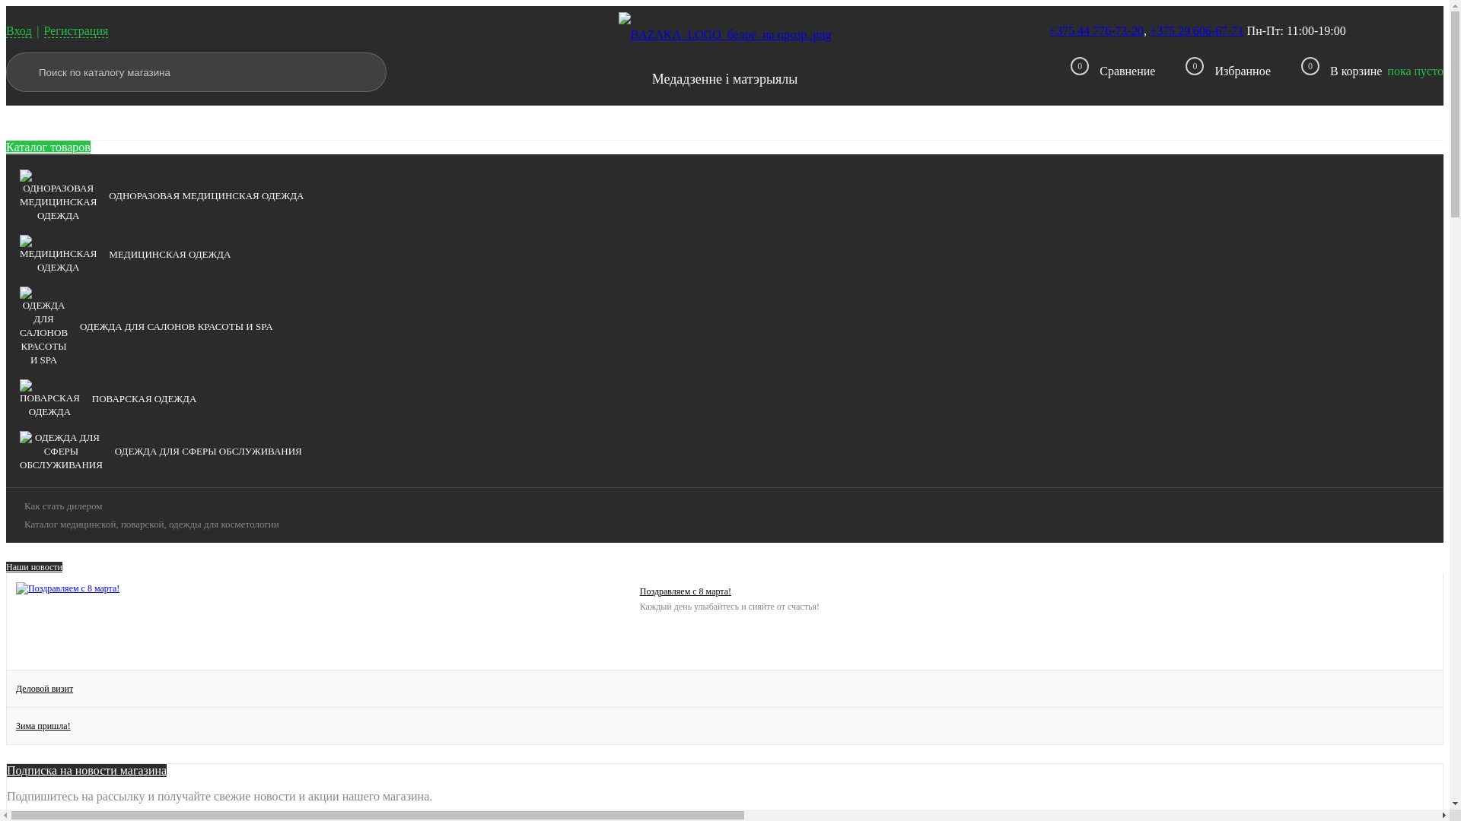 The image size is (1461, 821). Describe the element at coordinates (364, 72) in the screenshot. I see `Y` at that location.